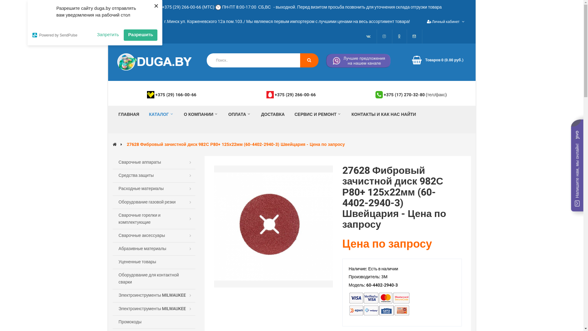 Image resolution: width=588 pixels, height=331 pixels. I want to click on 3M, so click(384, 277).